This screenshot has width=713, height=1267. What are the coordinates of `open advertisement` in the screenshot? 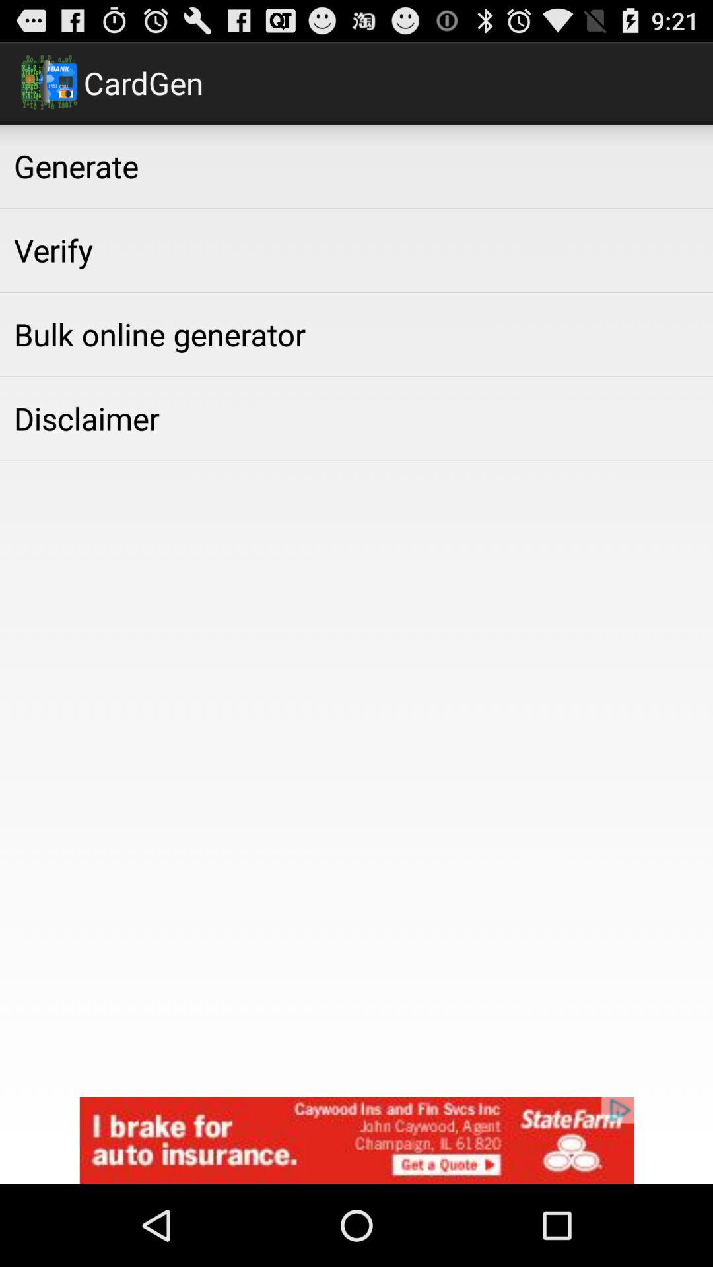 It's located at (356, 1140).